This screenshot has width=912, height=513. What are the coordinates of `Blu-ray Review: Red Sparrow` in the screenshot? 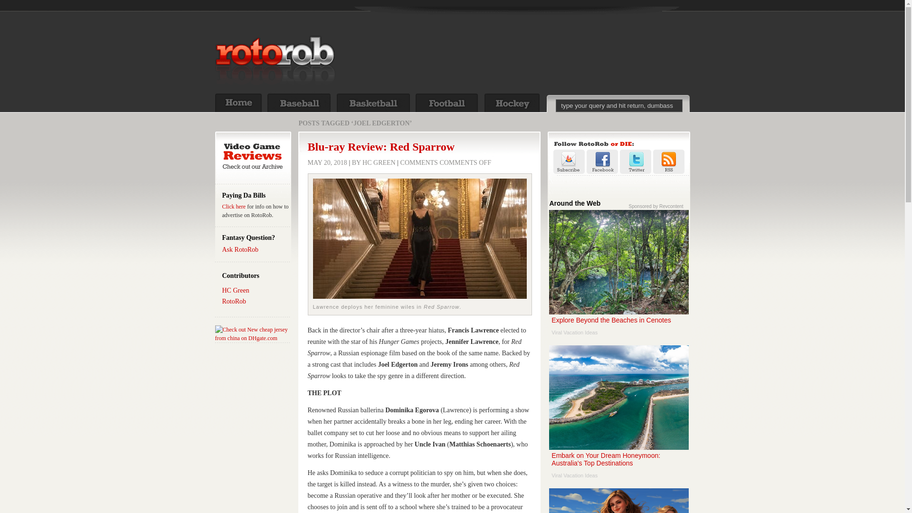 It's located at (234, 206).